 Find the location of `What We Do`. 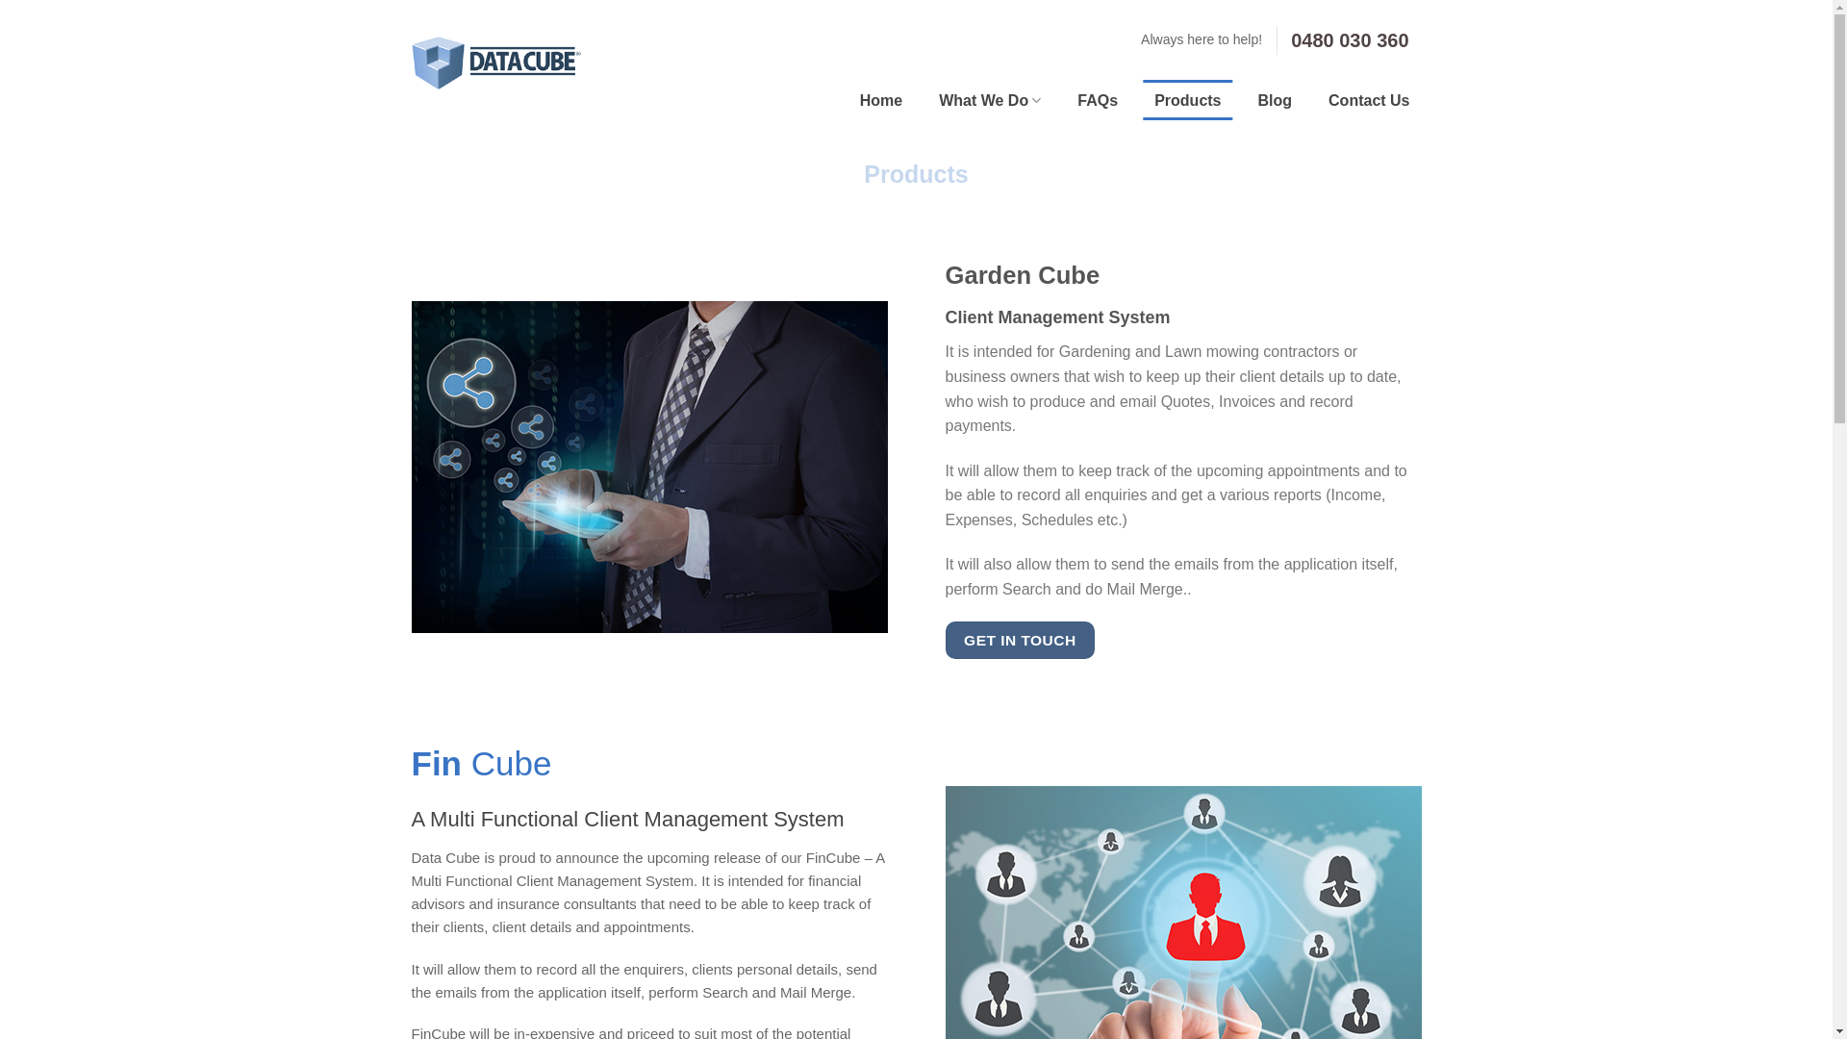

What We Do is located at coordinates (990, 101).